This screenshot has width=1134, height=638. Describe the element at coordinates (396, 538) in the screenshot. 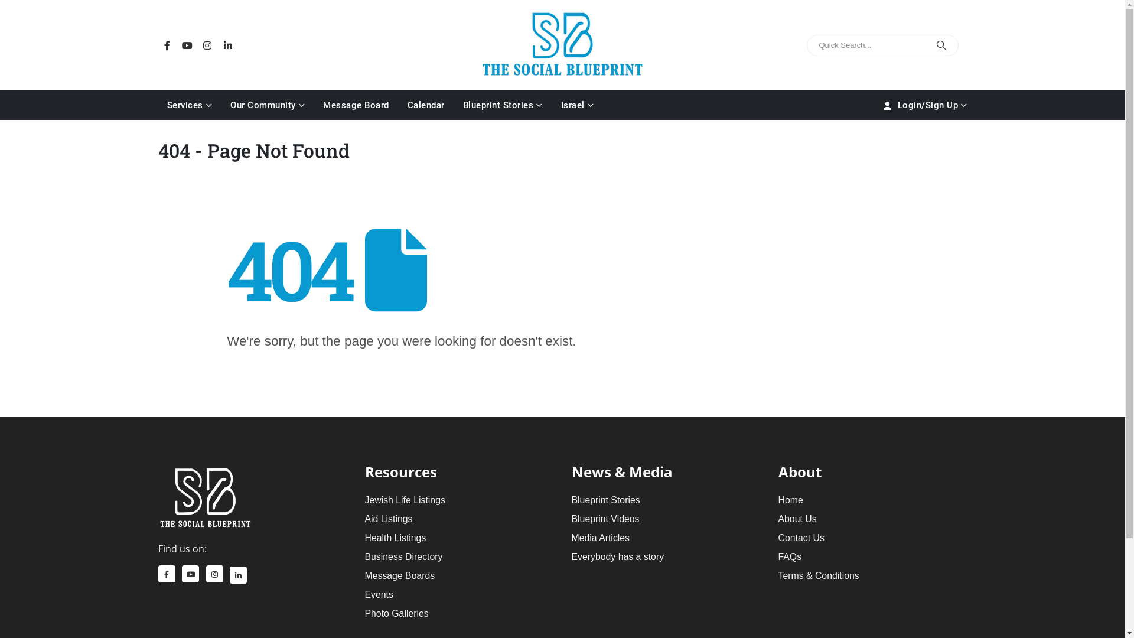

I see `Health Listings` at that location.